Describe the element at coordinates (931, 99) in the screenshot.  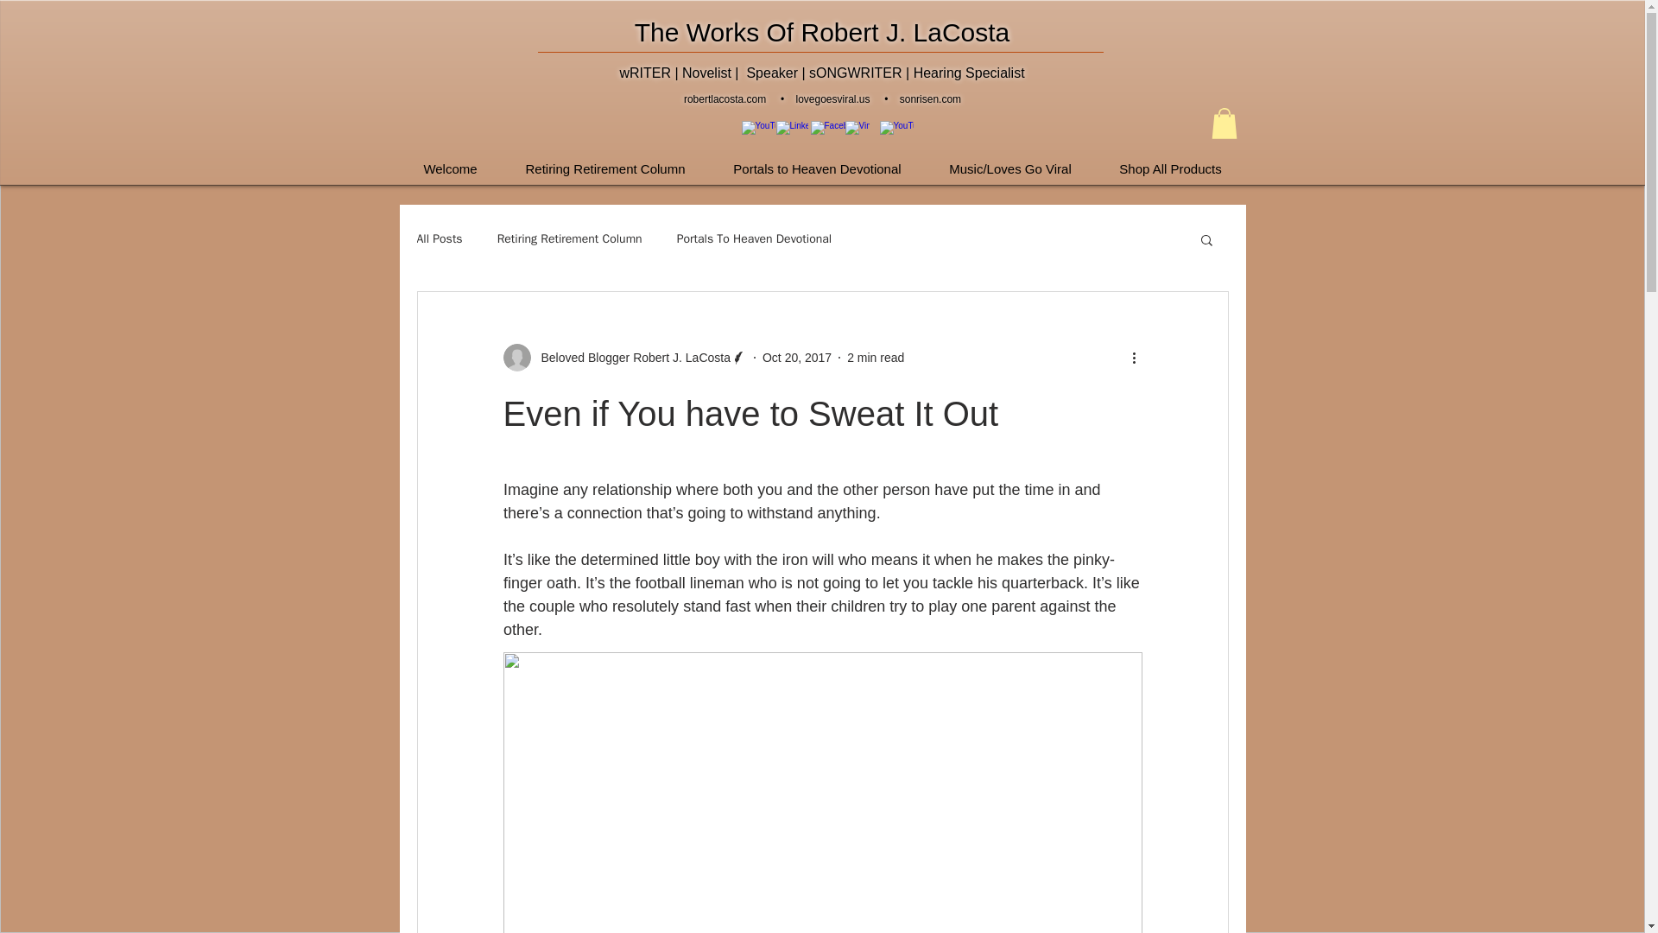
I see `sonrisen.com` at that location.